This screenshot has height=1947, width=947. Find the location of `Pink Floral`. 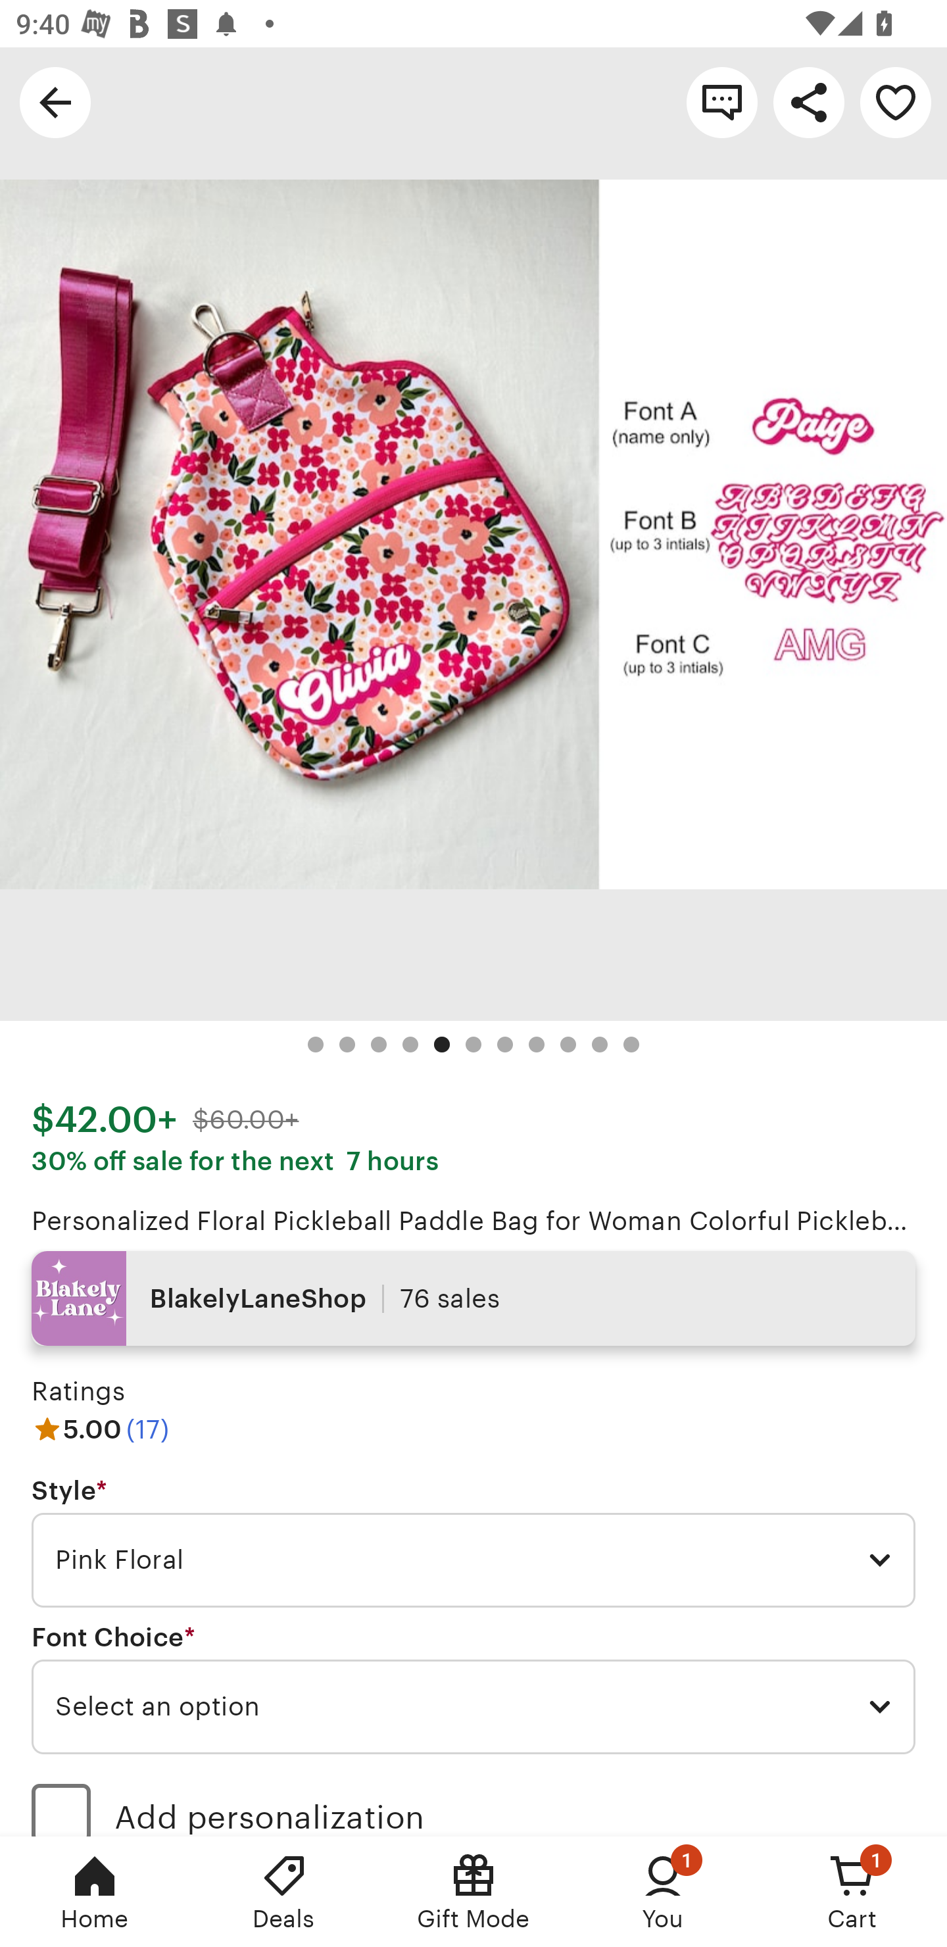

Pink Floral is located at coordinates (473, 1560).